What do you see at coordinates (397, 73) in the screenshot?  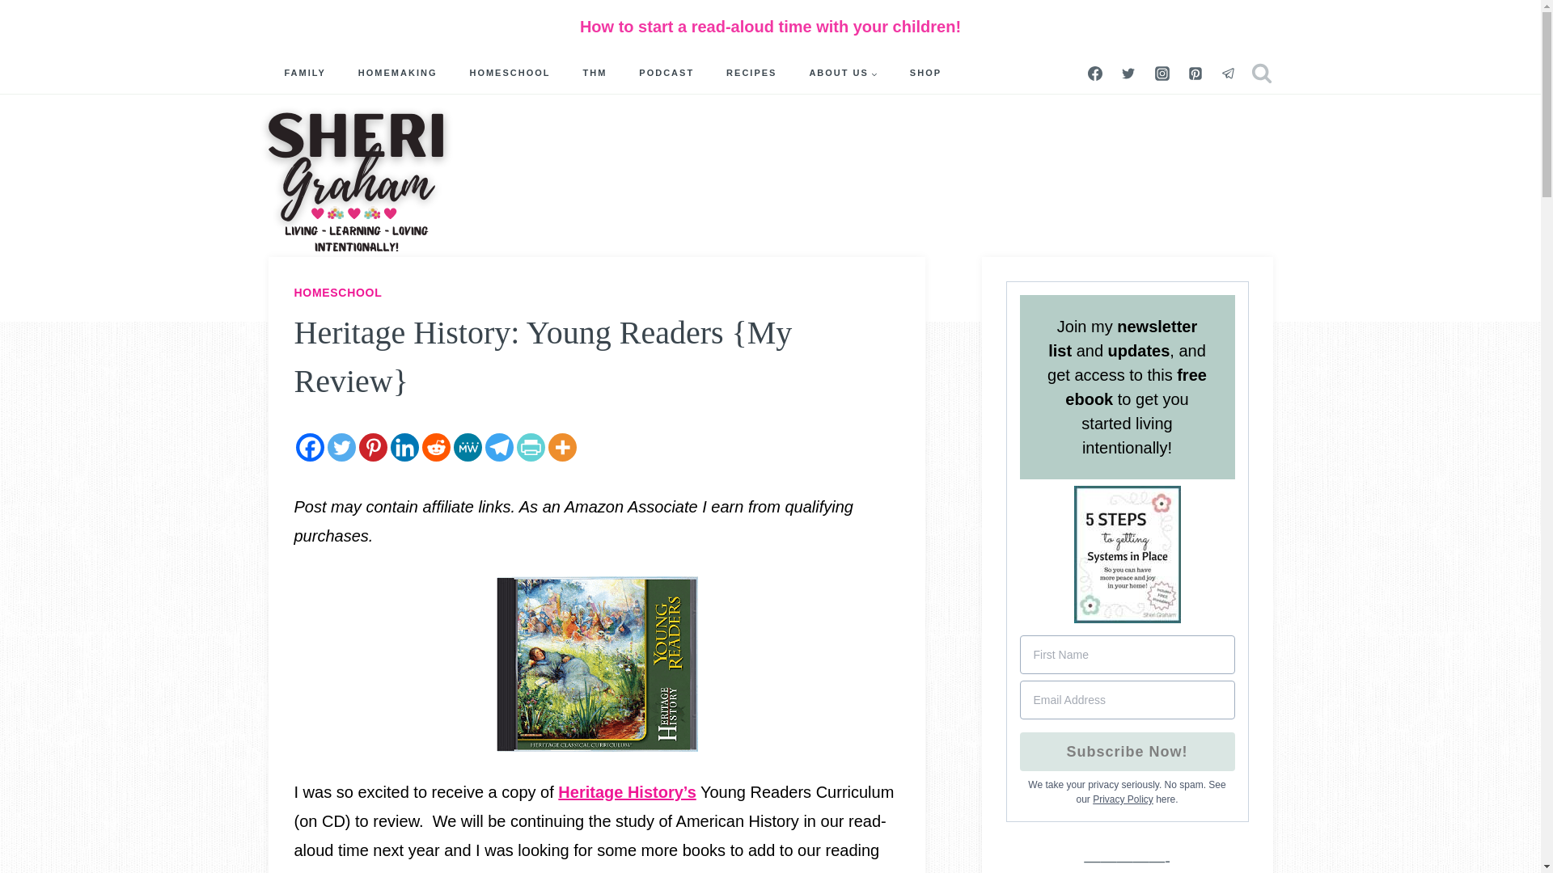 I see `HOMEMAKING` at bounding box center [397, 73].